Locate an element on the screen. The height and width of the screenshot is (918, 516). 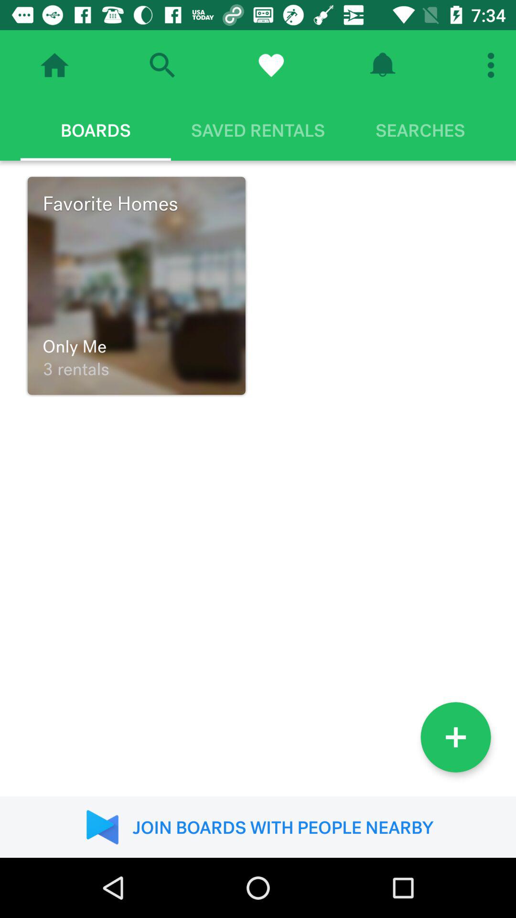
select the tab searches on the web page is located at coordinates (420, 130).